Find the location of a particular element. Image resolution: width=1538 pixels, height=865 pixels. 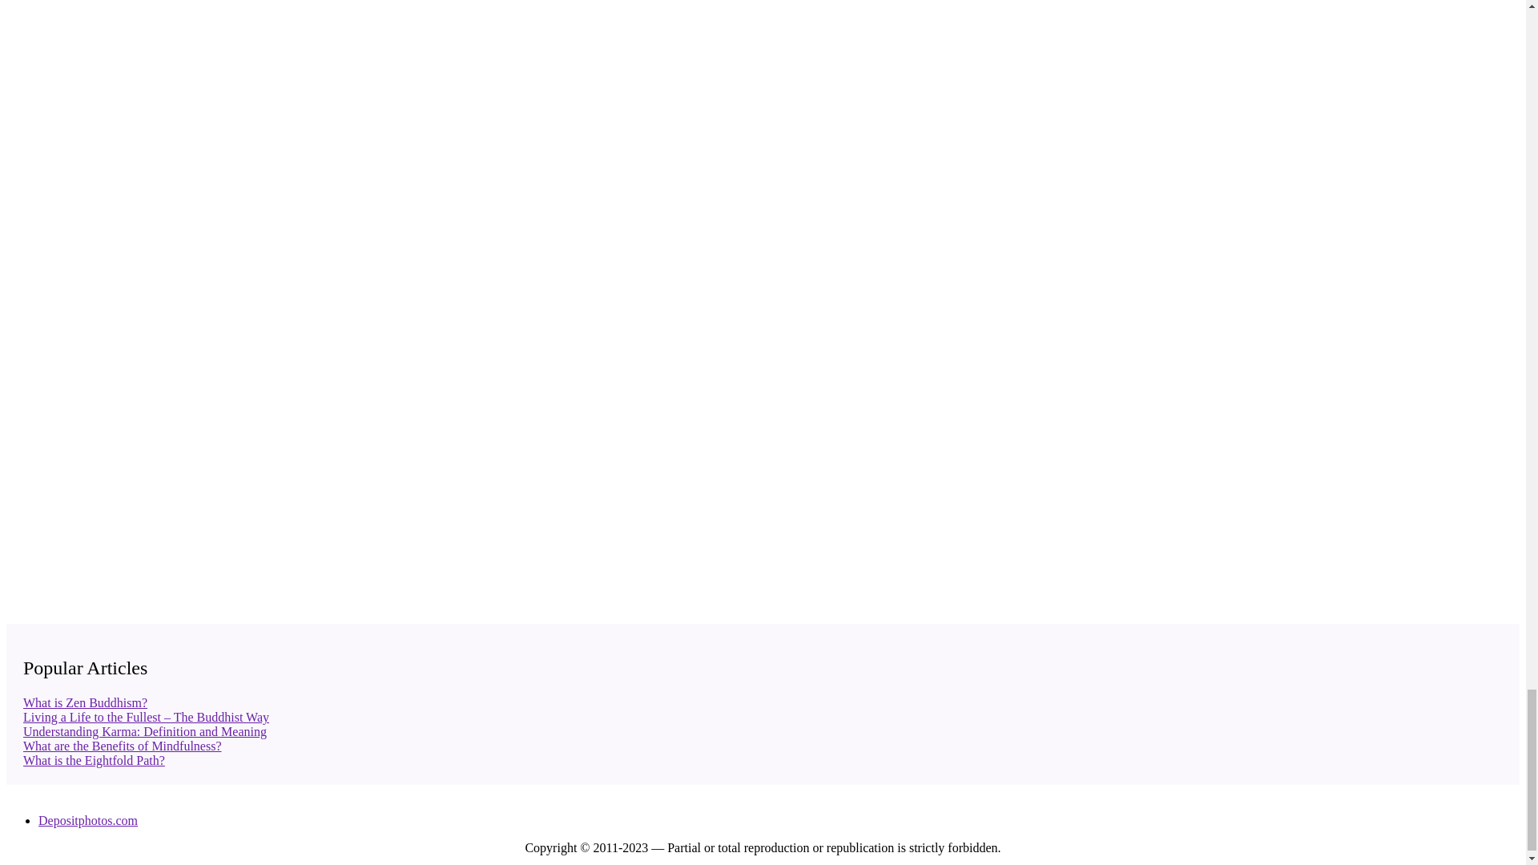

What are the Benefits of Mindfulness? is located at coordinates (122, 746).